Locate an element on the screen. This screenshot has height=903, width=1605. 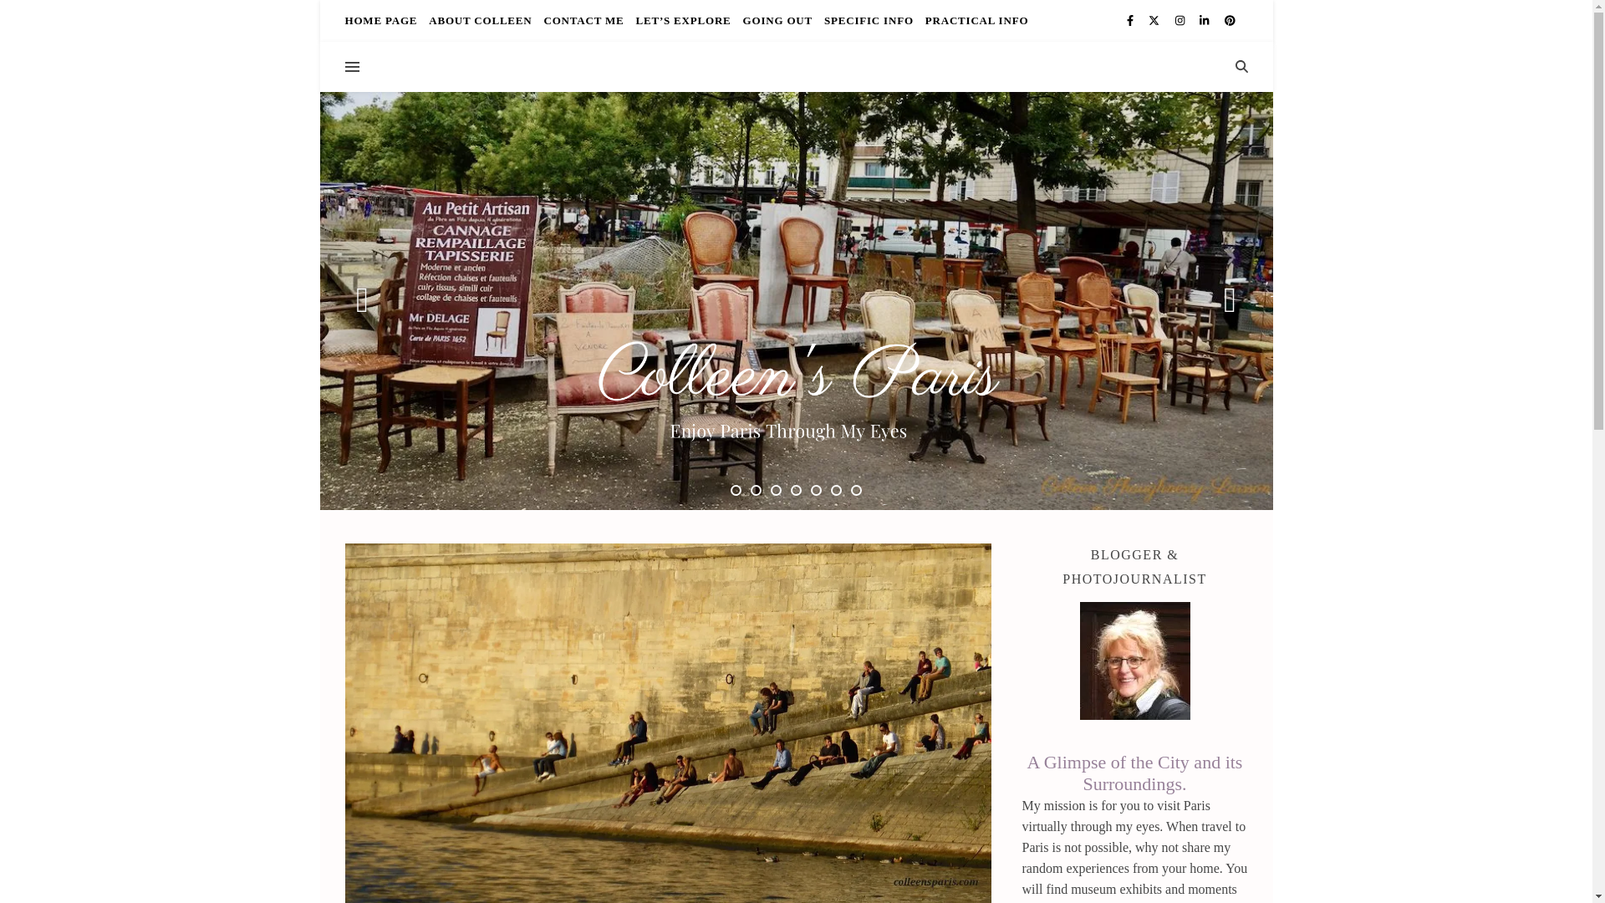
PRACTICAL INFO is located at coordinates (975, 20).